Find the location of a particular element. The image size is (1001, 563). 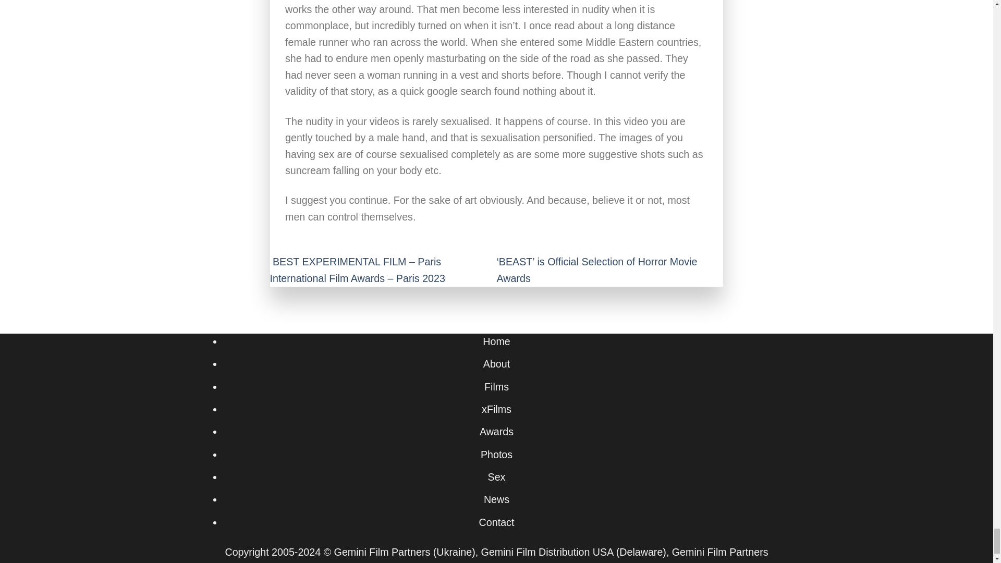

Films is located at coordinates (496, 387).